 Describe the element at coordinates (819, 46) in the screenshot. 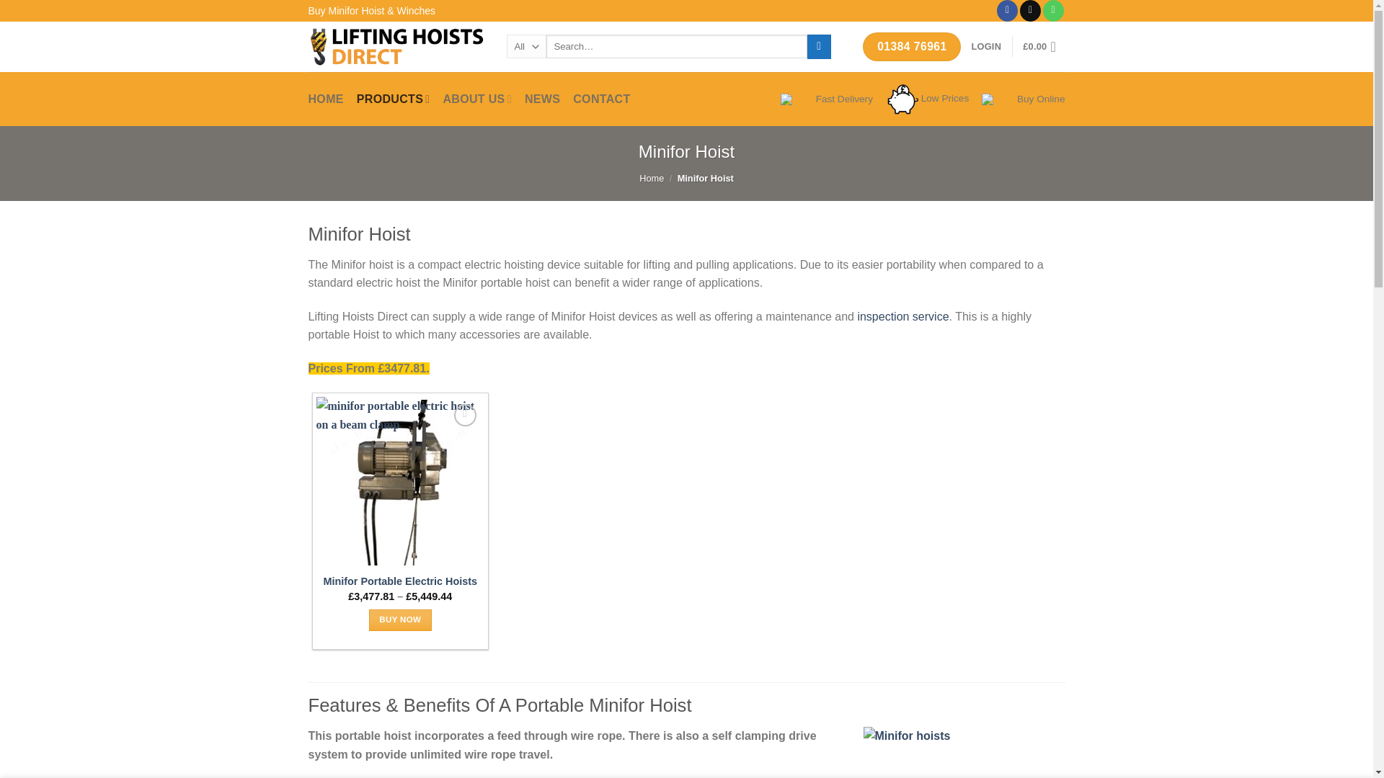

I see `Search` at that location.